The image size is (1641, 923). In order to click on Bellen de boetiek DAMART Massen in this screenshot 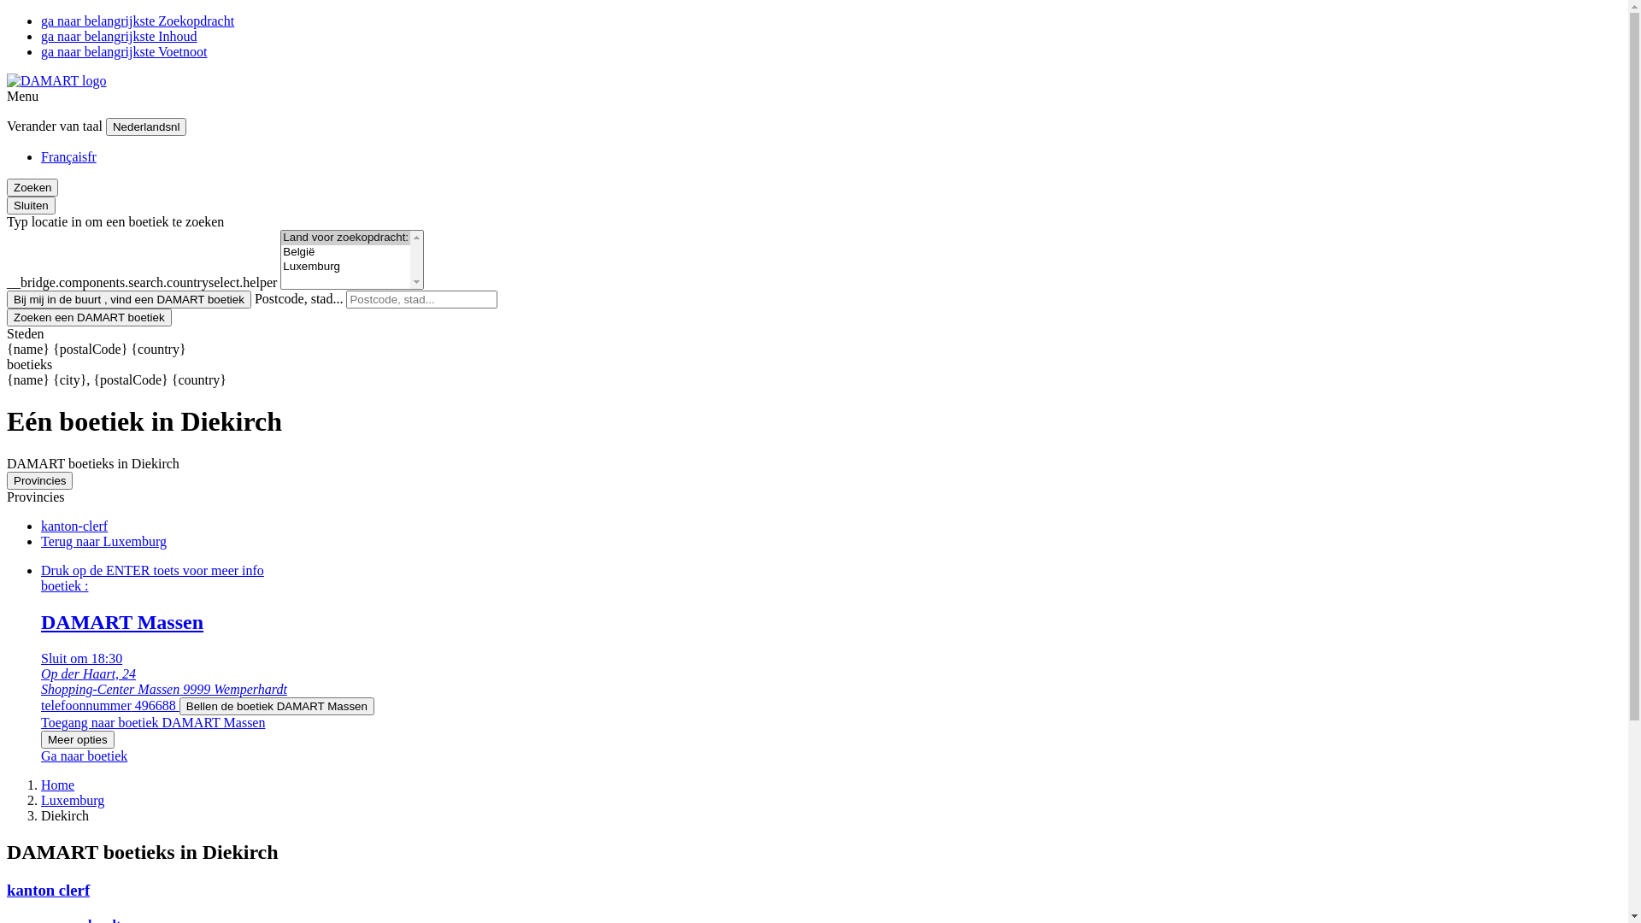, I will do `click(277, 706)`.